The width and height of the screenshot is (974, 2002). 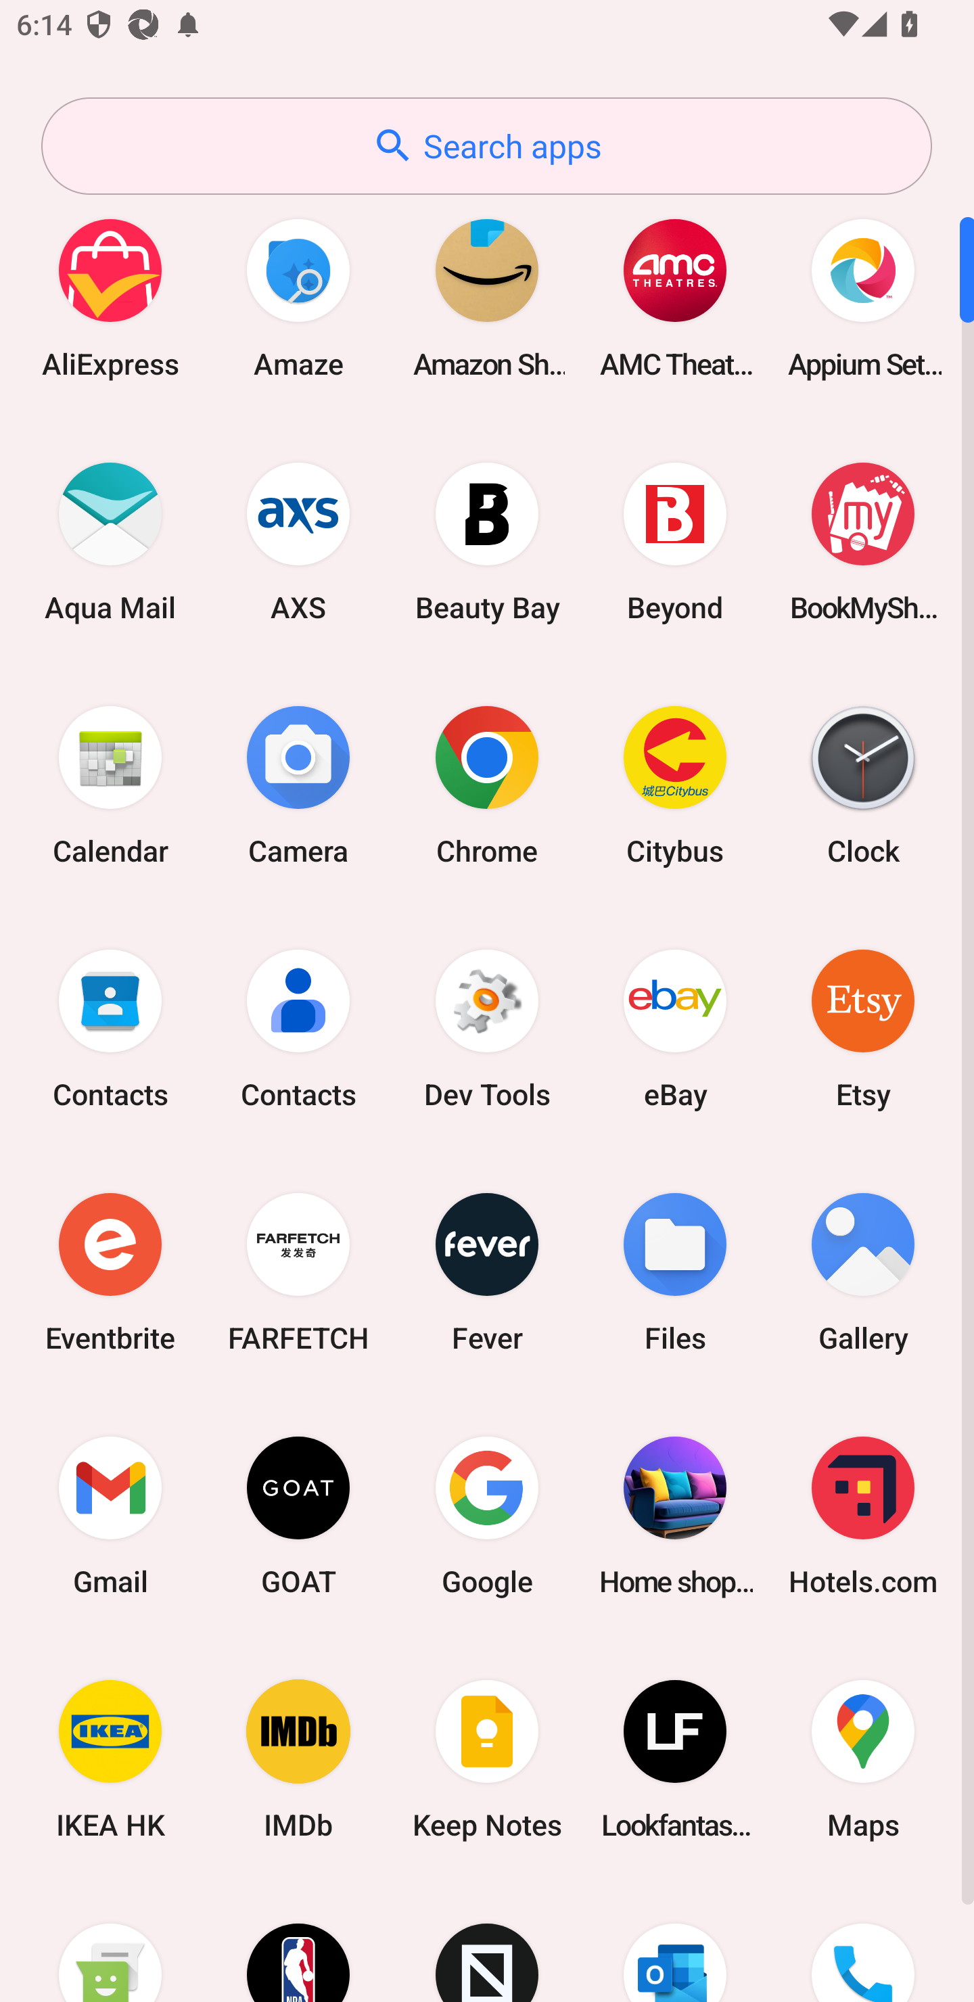 What do you see at coordinates (675, 1515) in the screenshot?
I see `Home shopping` at bounding box center [675, 1515].